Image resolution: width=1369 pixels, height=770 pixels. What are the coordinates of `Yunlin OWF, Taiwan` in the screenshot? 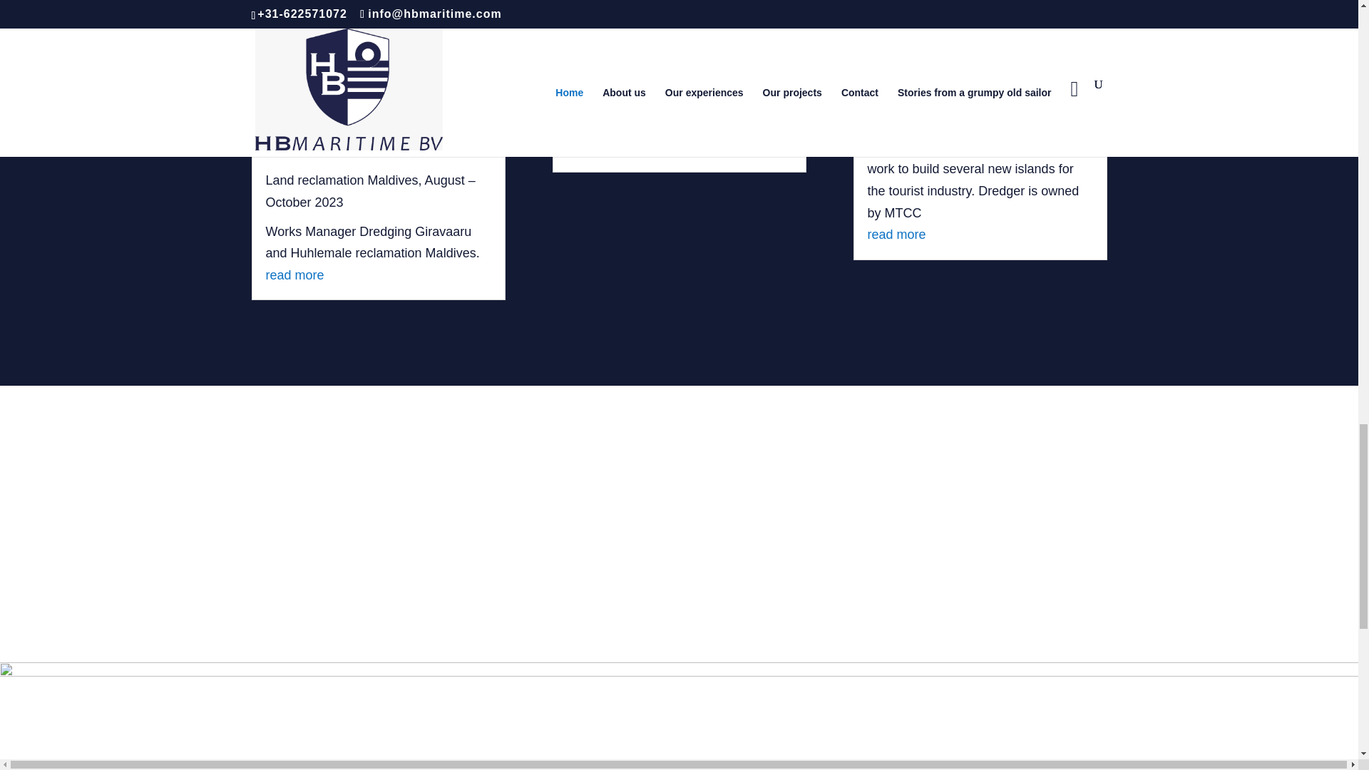 It's located at (623, 97).